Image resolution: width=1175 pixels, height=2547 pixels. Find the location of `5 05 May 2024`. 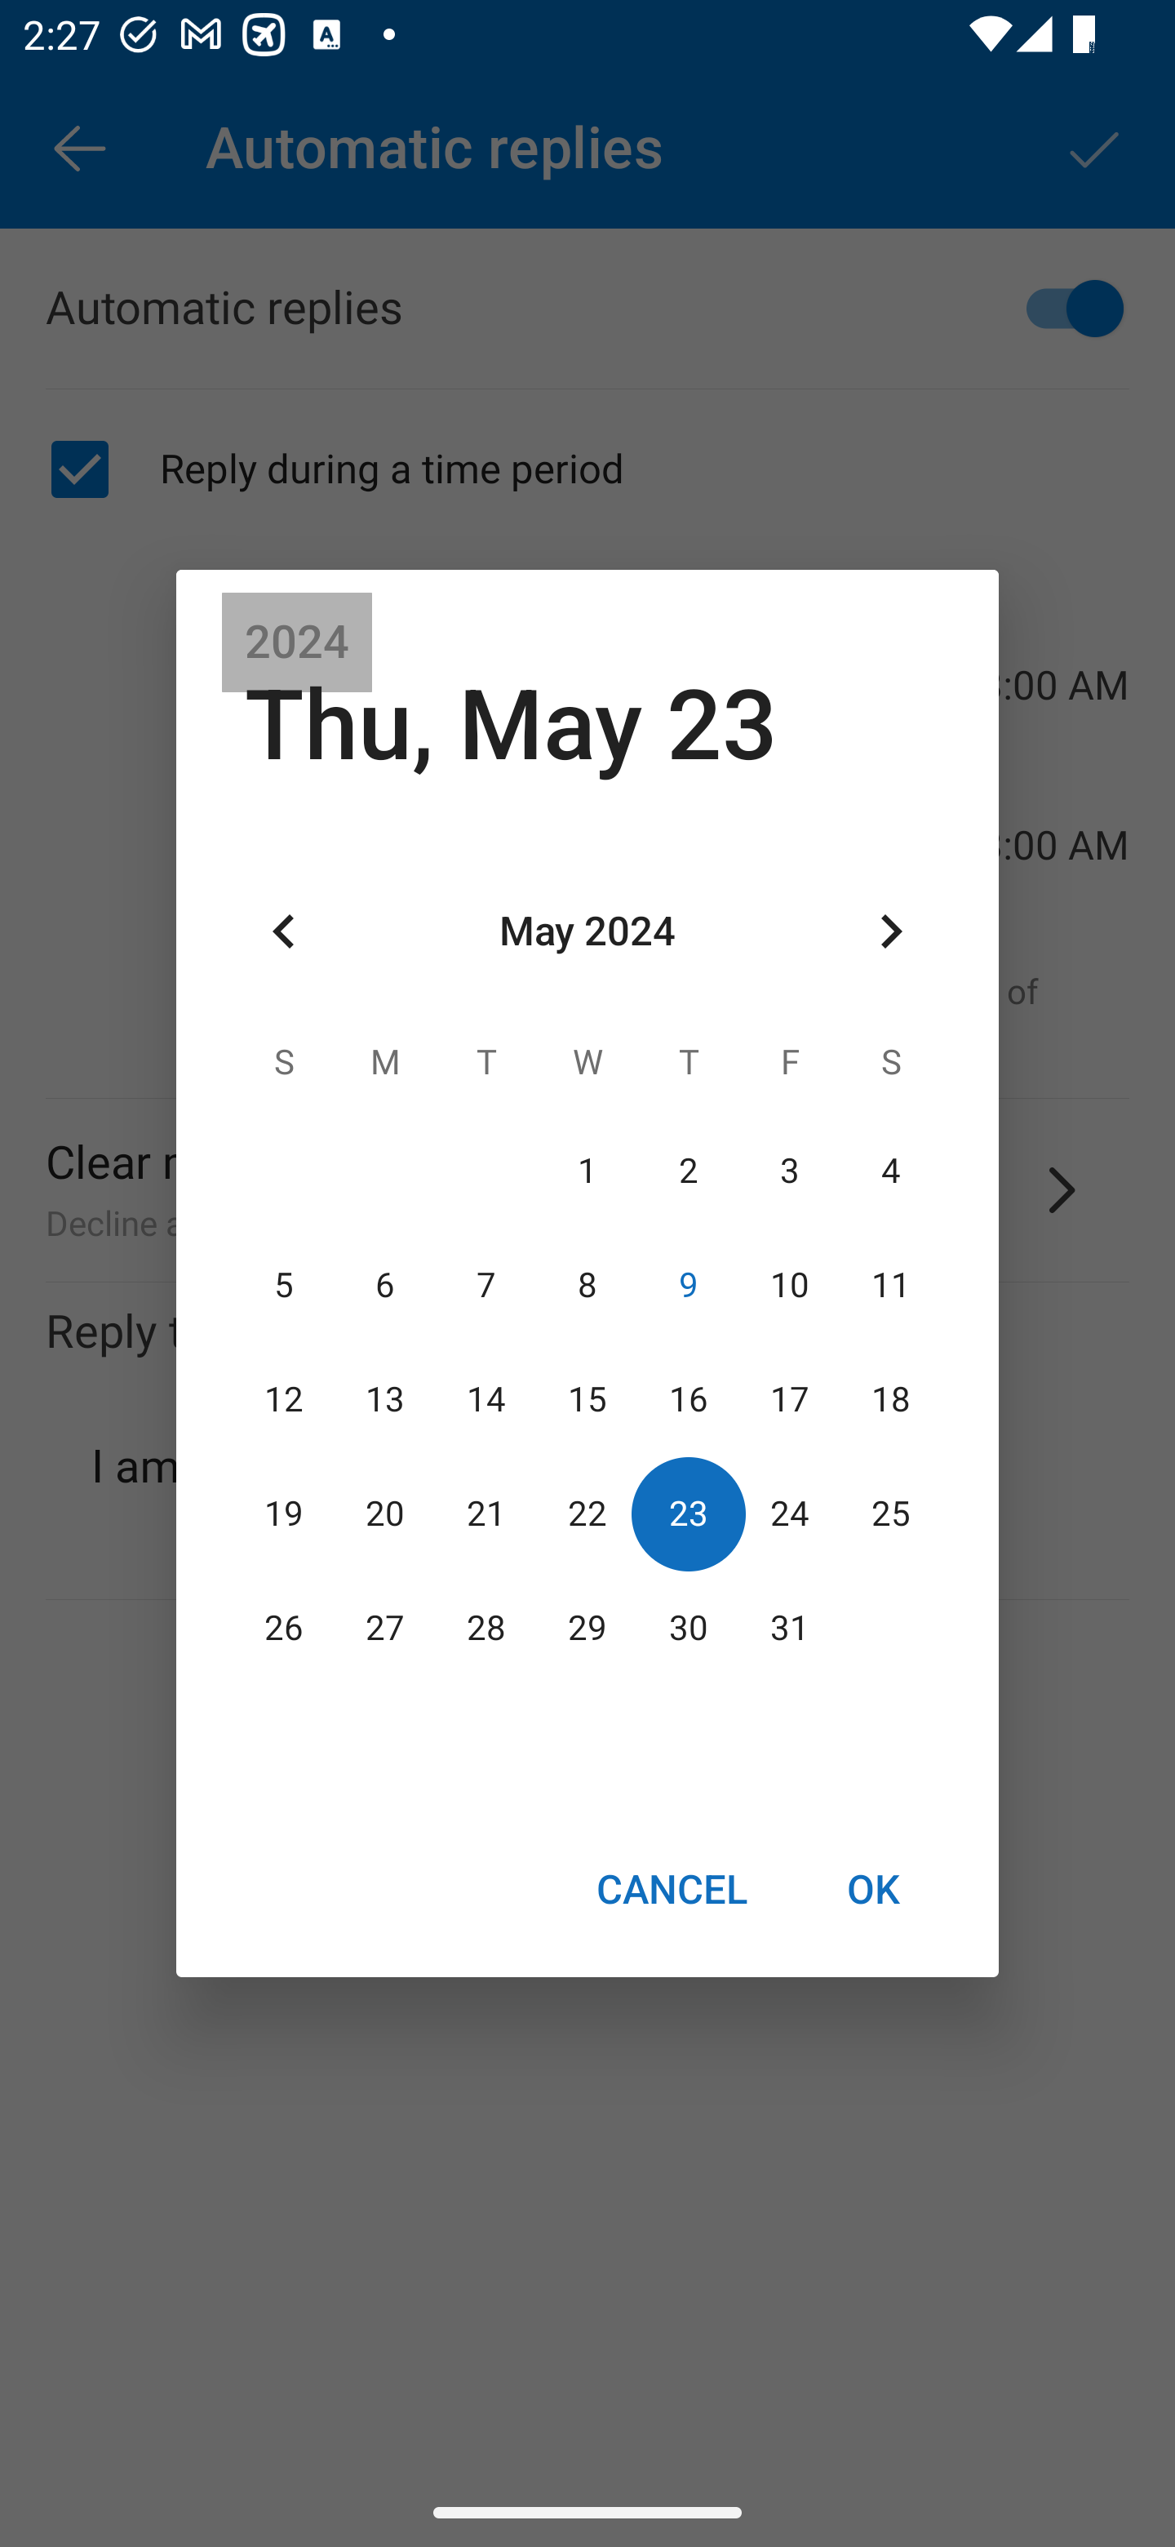

5 05 May 2024 is located at coordinates (284, 1285).